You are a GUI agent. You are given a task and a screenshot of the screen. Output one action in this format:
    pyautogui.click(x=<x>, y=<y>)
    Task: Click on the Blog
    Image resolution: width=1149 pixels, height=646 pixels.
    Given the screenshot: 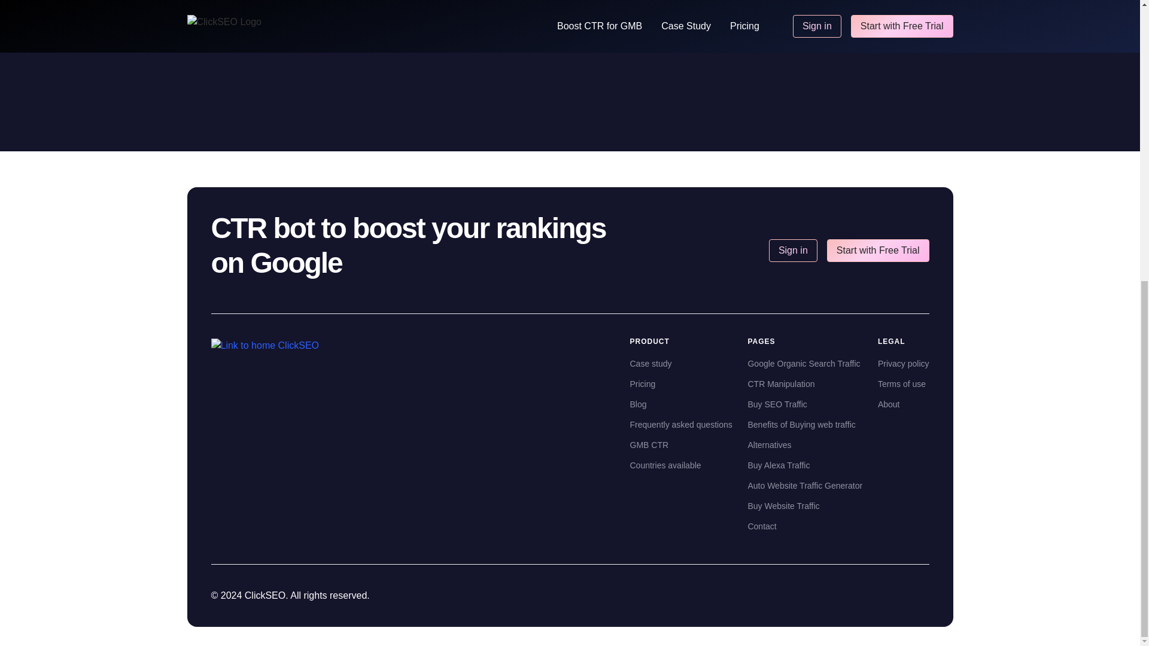 What is the action you would take?
    pyautogui.click(x=681, y=404)
    